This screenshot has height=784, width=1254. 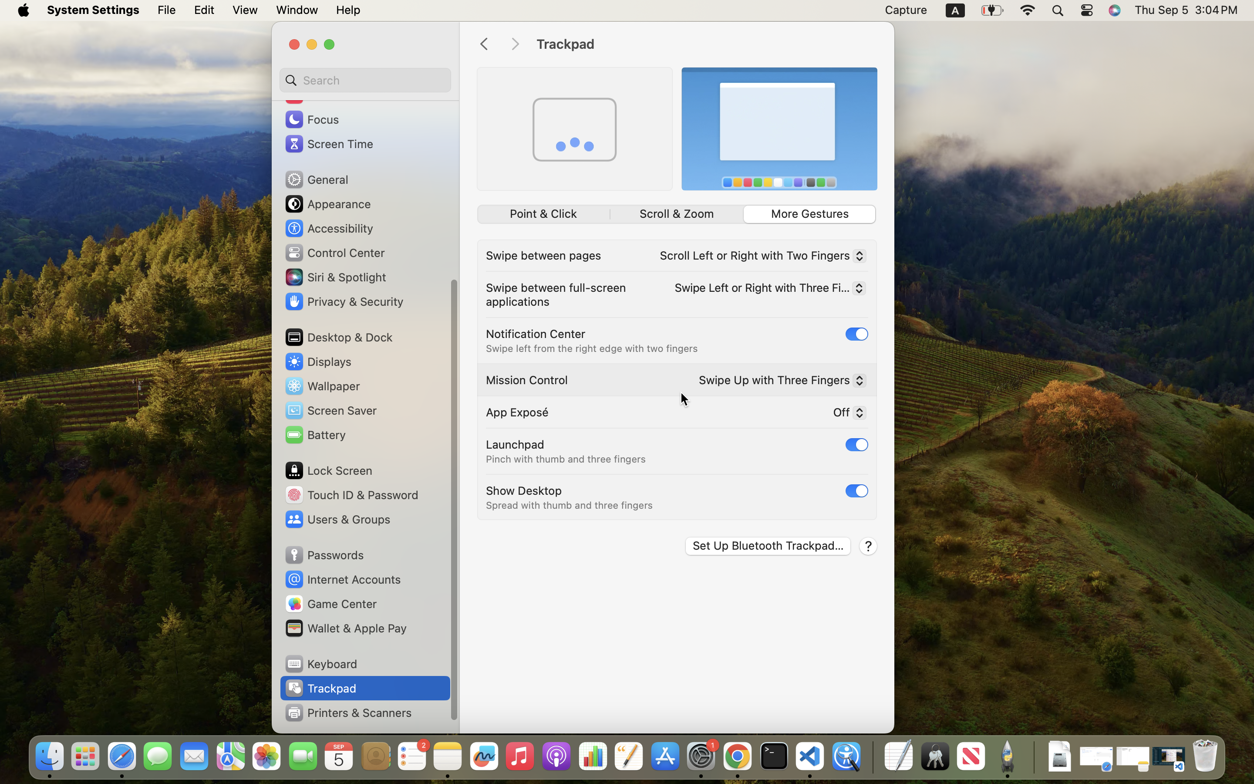 What do you see at coordinates (706, 44) in the screenshot?
I see `Trackpad` at bounding box center [706, 44].